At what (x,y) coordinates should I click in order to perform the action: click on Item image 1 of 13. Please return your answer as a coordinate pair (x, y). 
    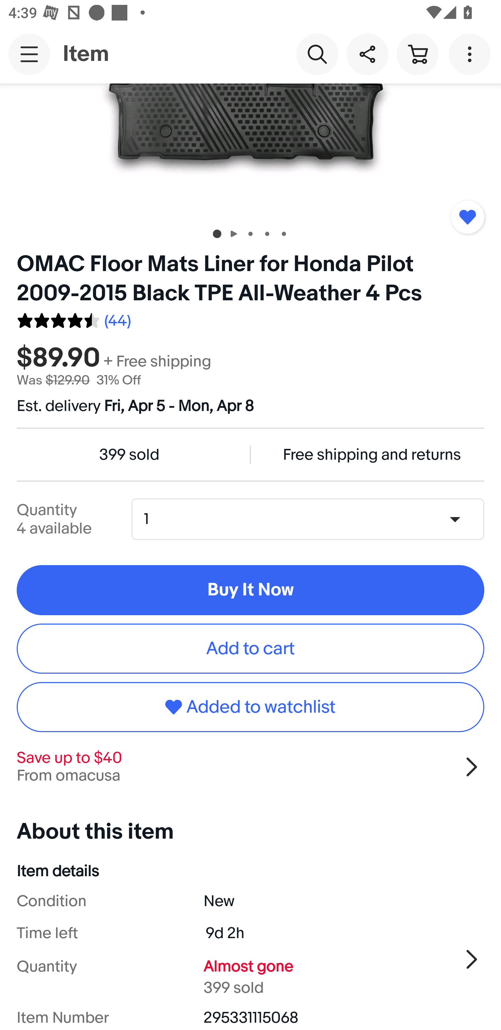
    Looking at the image, I should click on (250, 150).